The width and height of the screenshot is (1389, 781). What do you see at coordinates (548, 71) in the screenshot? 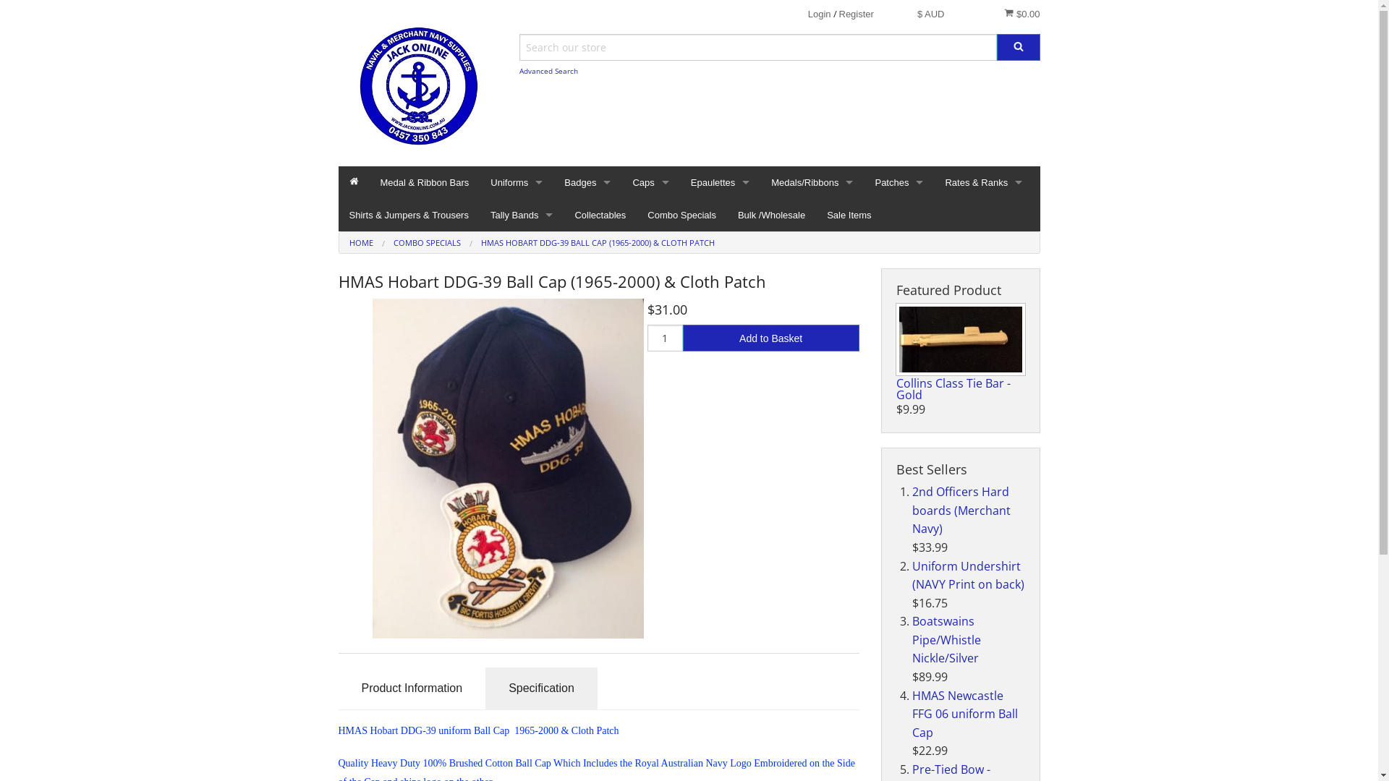
I see `Advanced Search` at bounding box center [548, 71].